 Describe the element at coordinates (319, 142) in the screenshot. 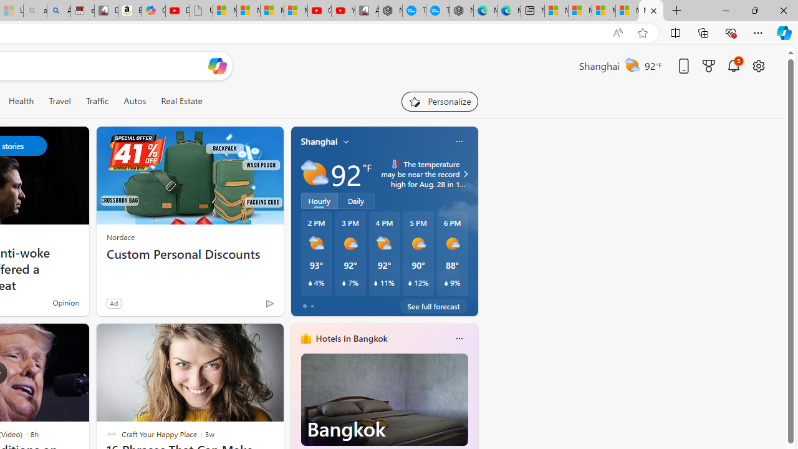

I see `Shanghai` at that location.